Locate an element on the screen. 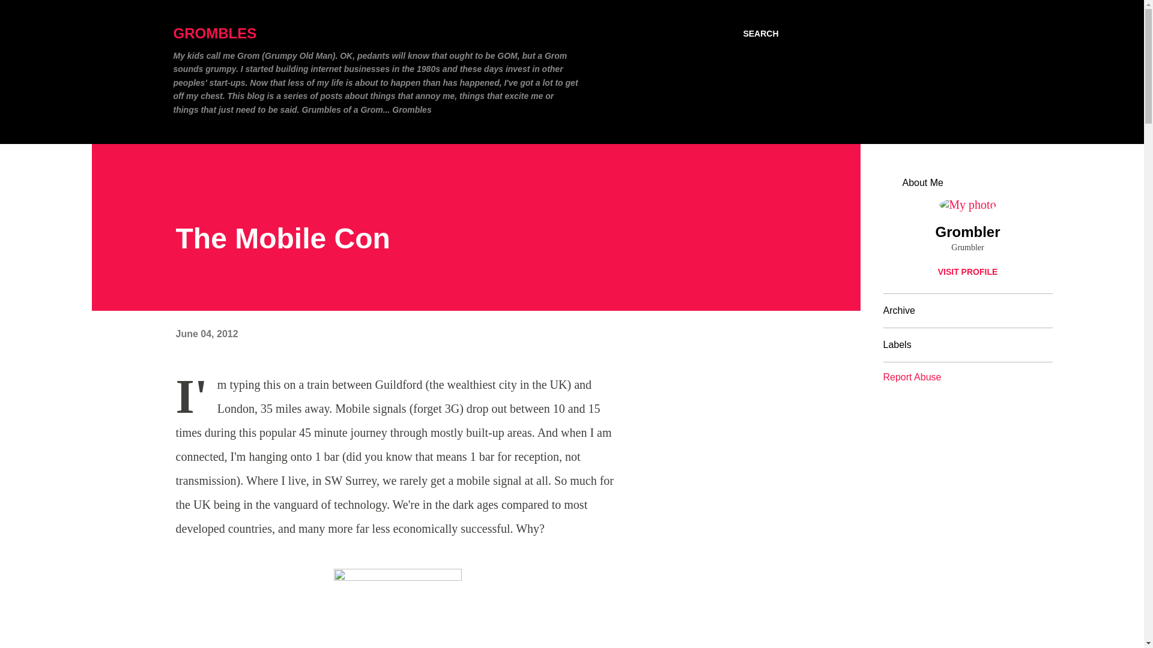 The height and width of the screenshot is (648, 1153). permanent link is located at coordinates (206, 334).